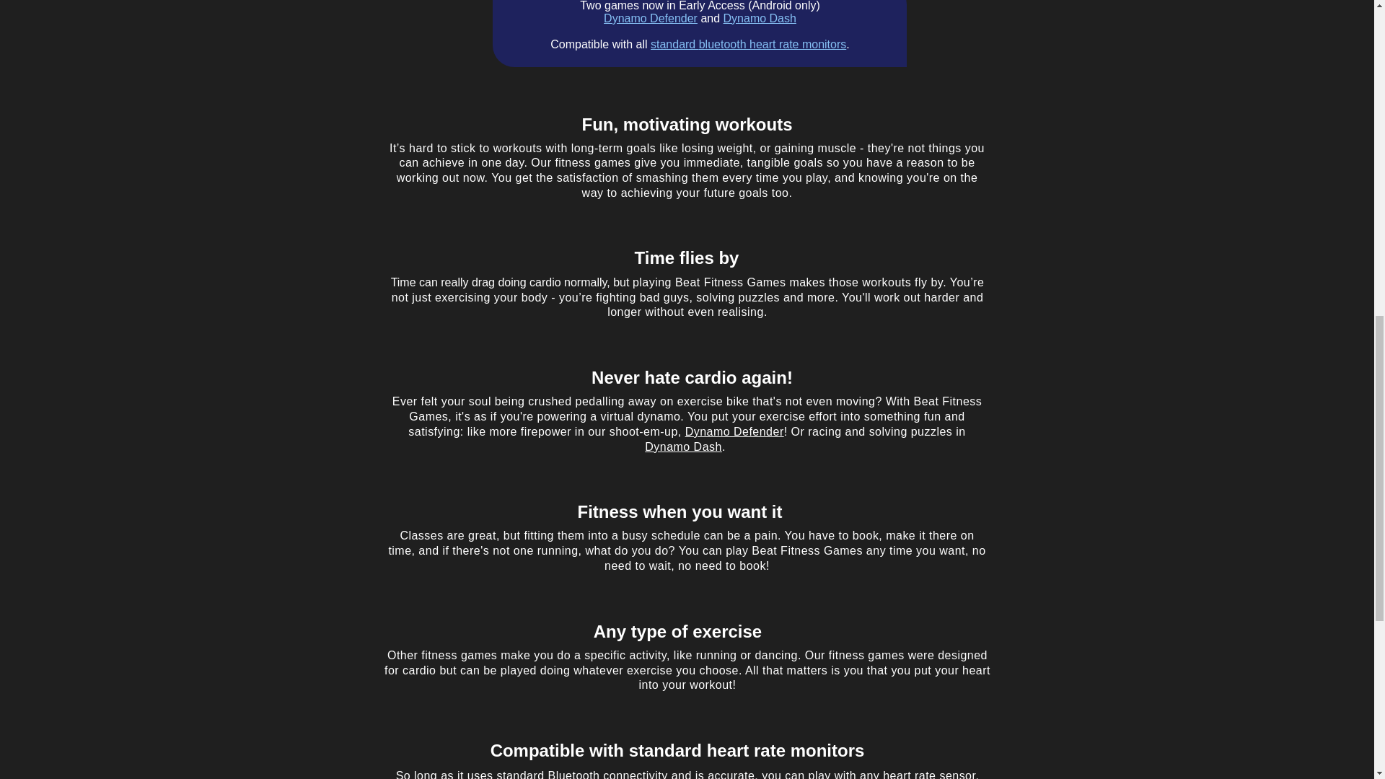 The image size is (1385, 779). I want to click on Dynamo Defender, so click(651, 18).